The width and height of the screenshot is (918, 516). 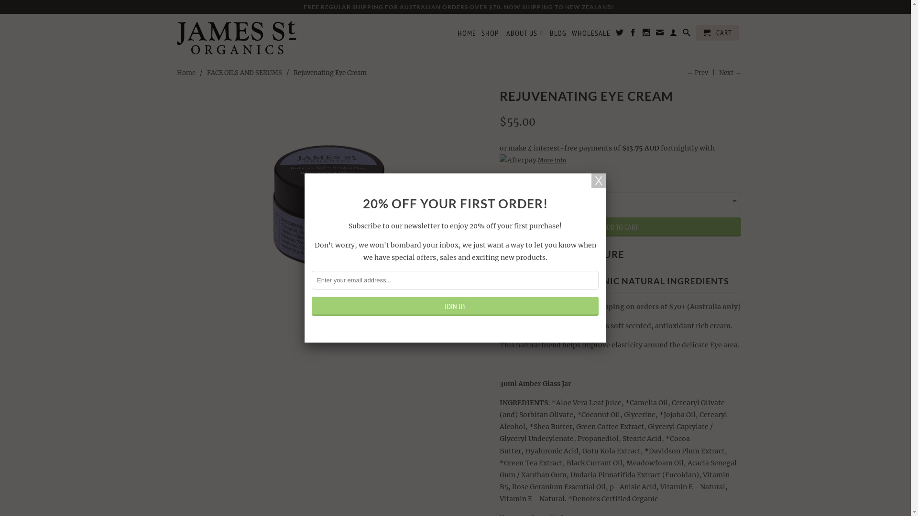 I want to click on Search, so click(x=687, y=34).